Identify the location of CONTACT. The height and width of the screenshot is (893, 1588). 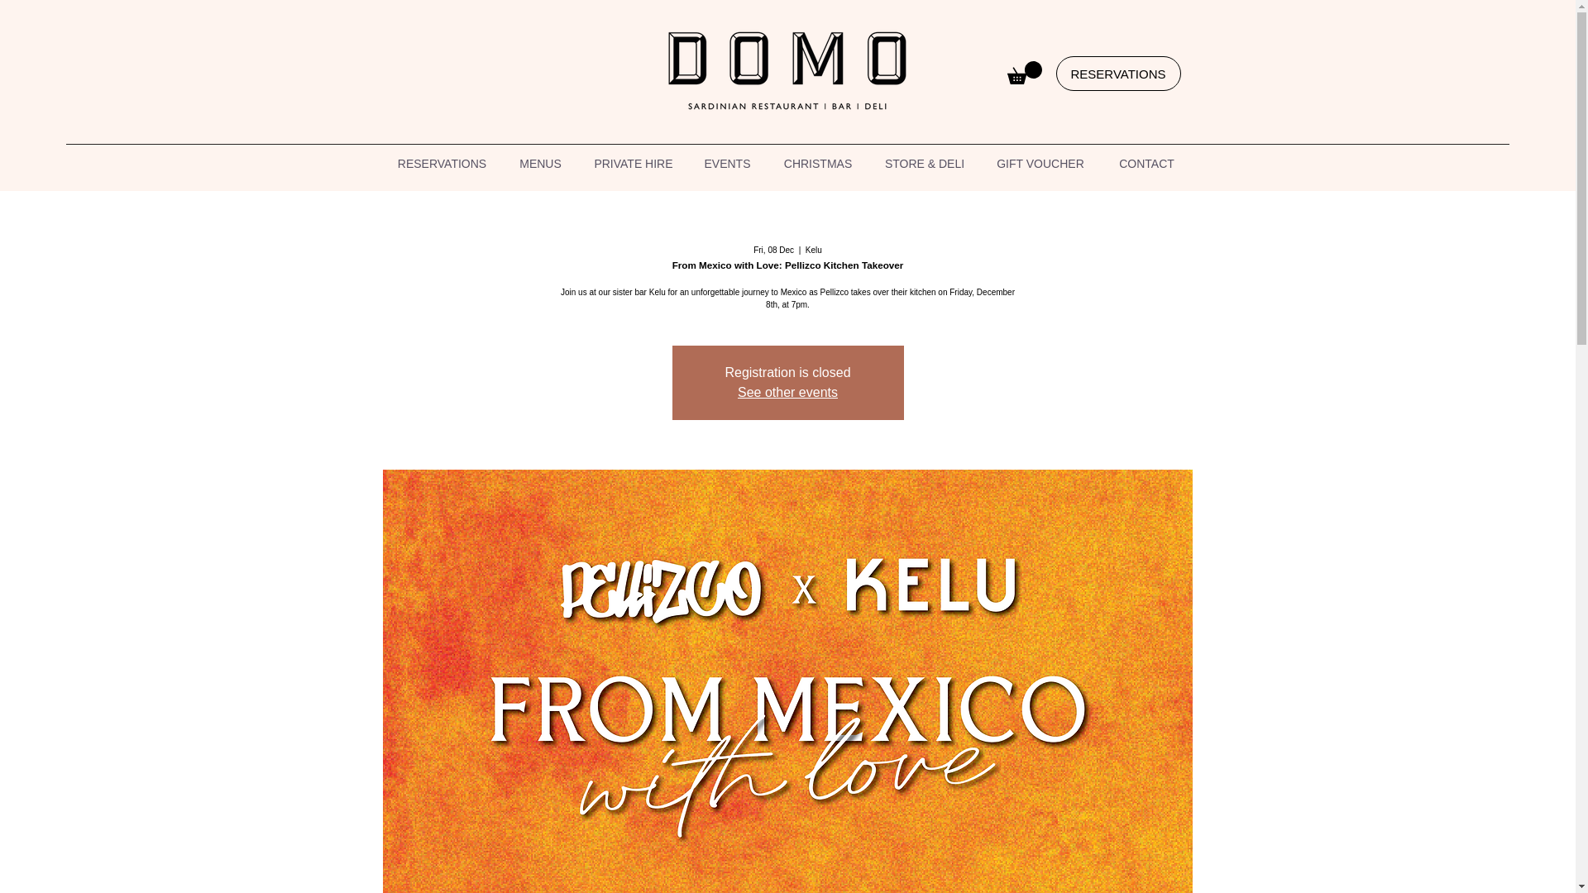
(1146, 164).